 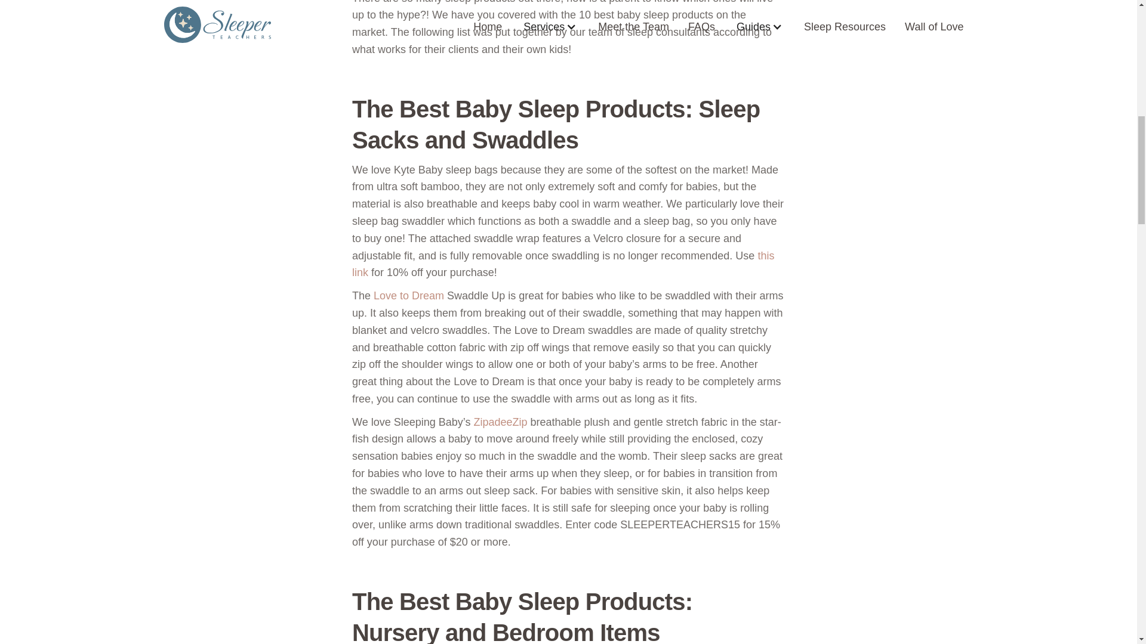 I want to click on ZipadeeZip, so click(x=500, y=422).